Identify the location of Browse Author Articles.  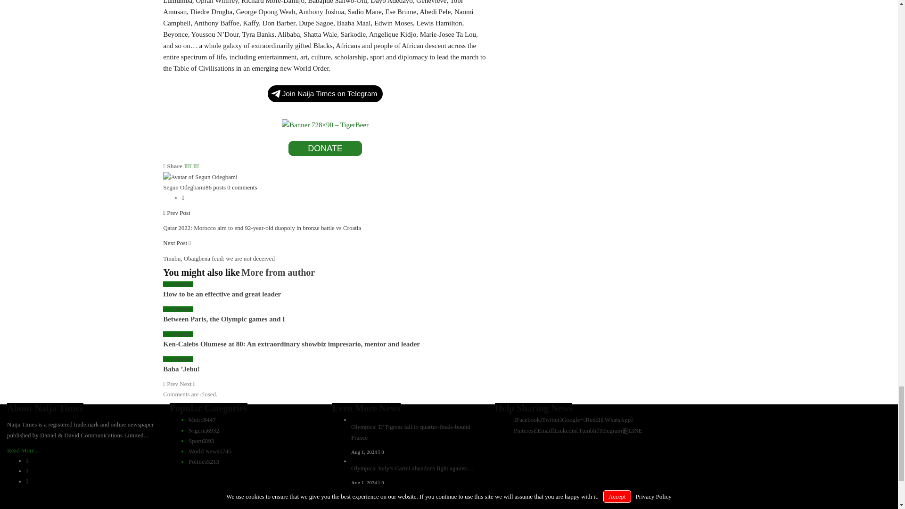
(200, 176).